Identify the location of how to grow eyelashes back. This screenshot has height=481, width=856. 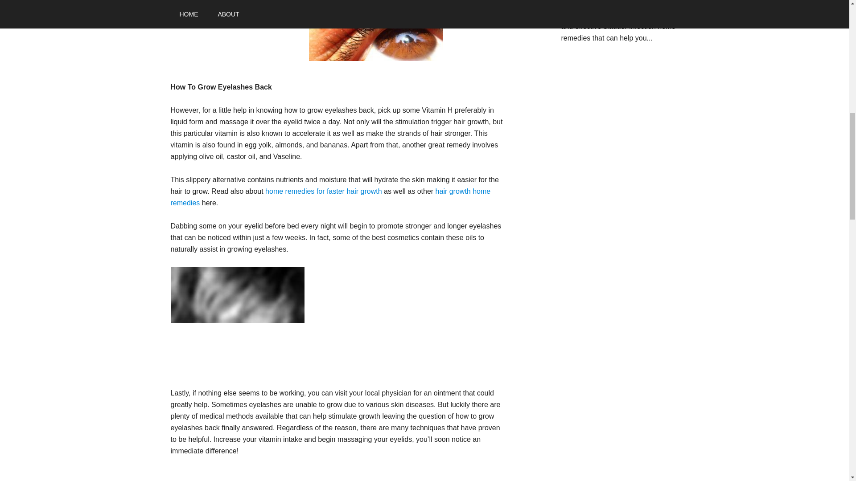
(375, 30).